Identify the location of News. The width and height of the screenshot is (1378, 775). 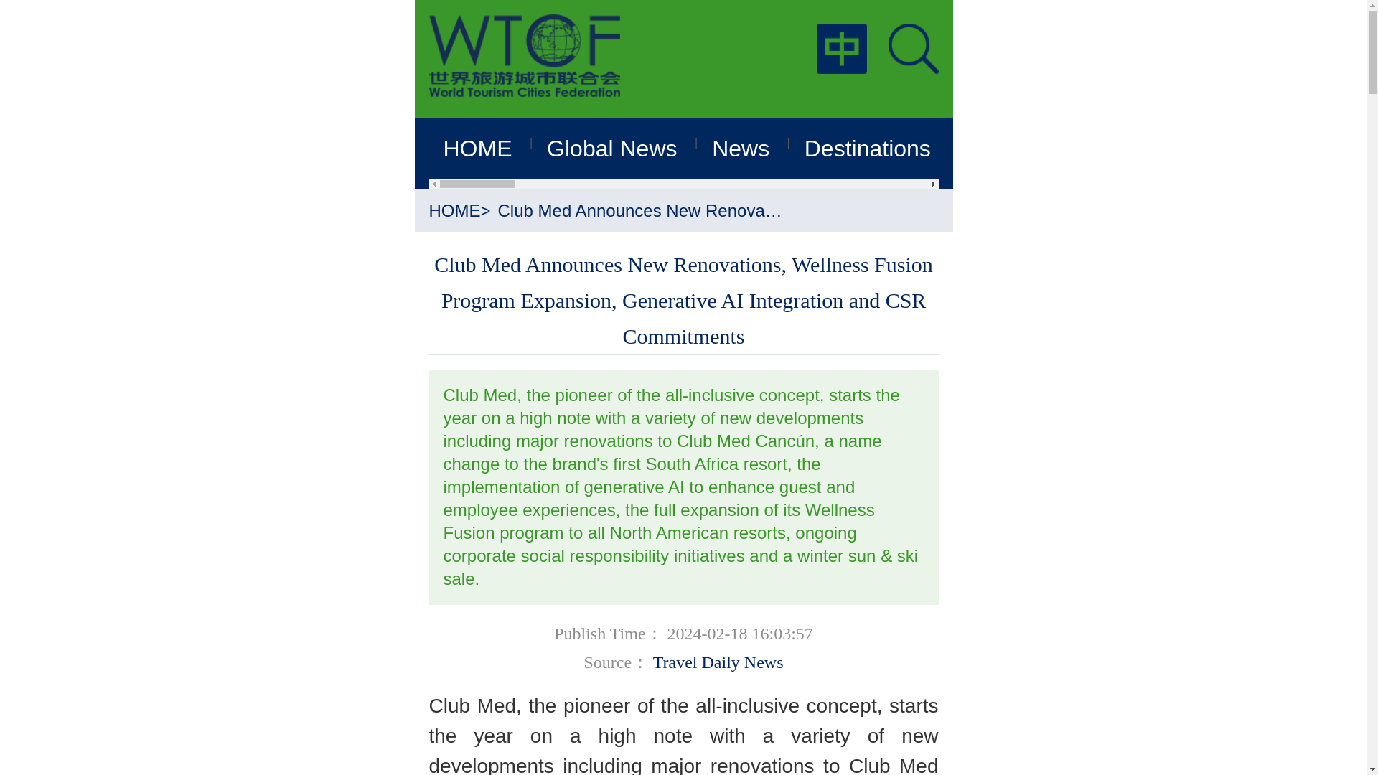
(741, 148).